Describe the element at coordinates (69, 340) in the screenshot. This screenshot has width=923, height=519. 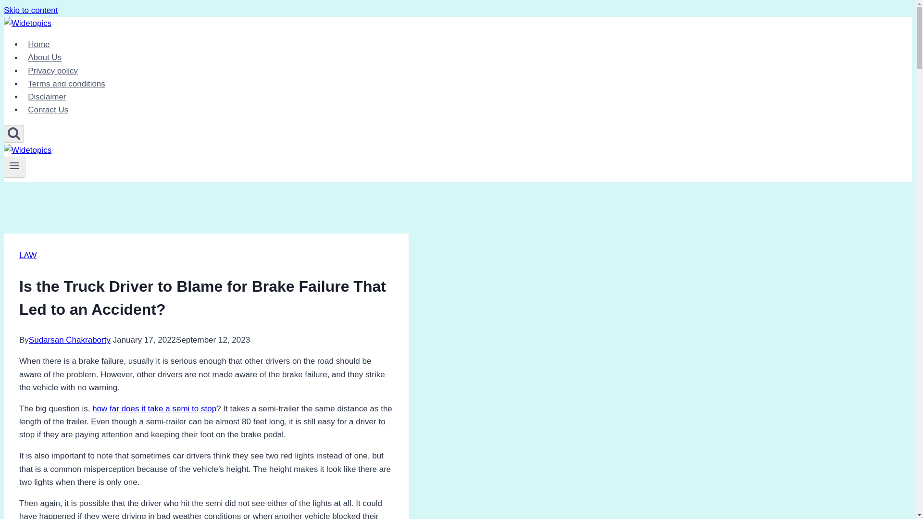
I see `Sudarsan Chakraborty` at that location.